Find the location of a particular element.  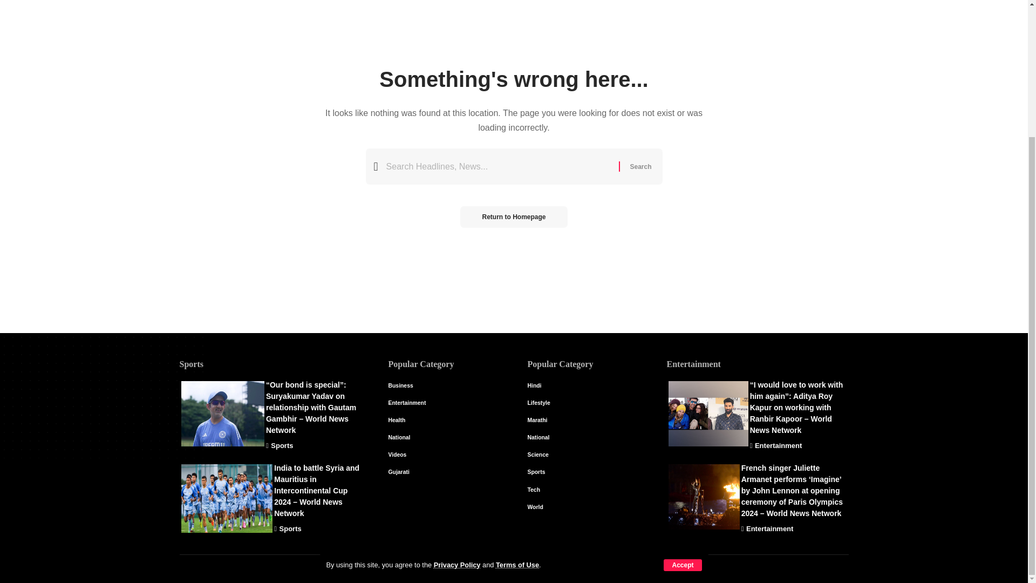

Privacy Policy is located at coordinates (457, 393).